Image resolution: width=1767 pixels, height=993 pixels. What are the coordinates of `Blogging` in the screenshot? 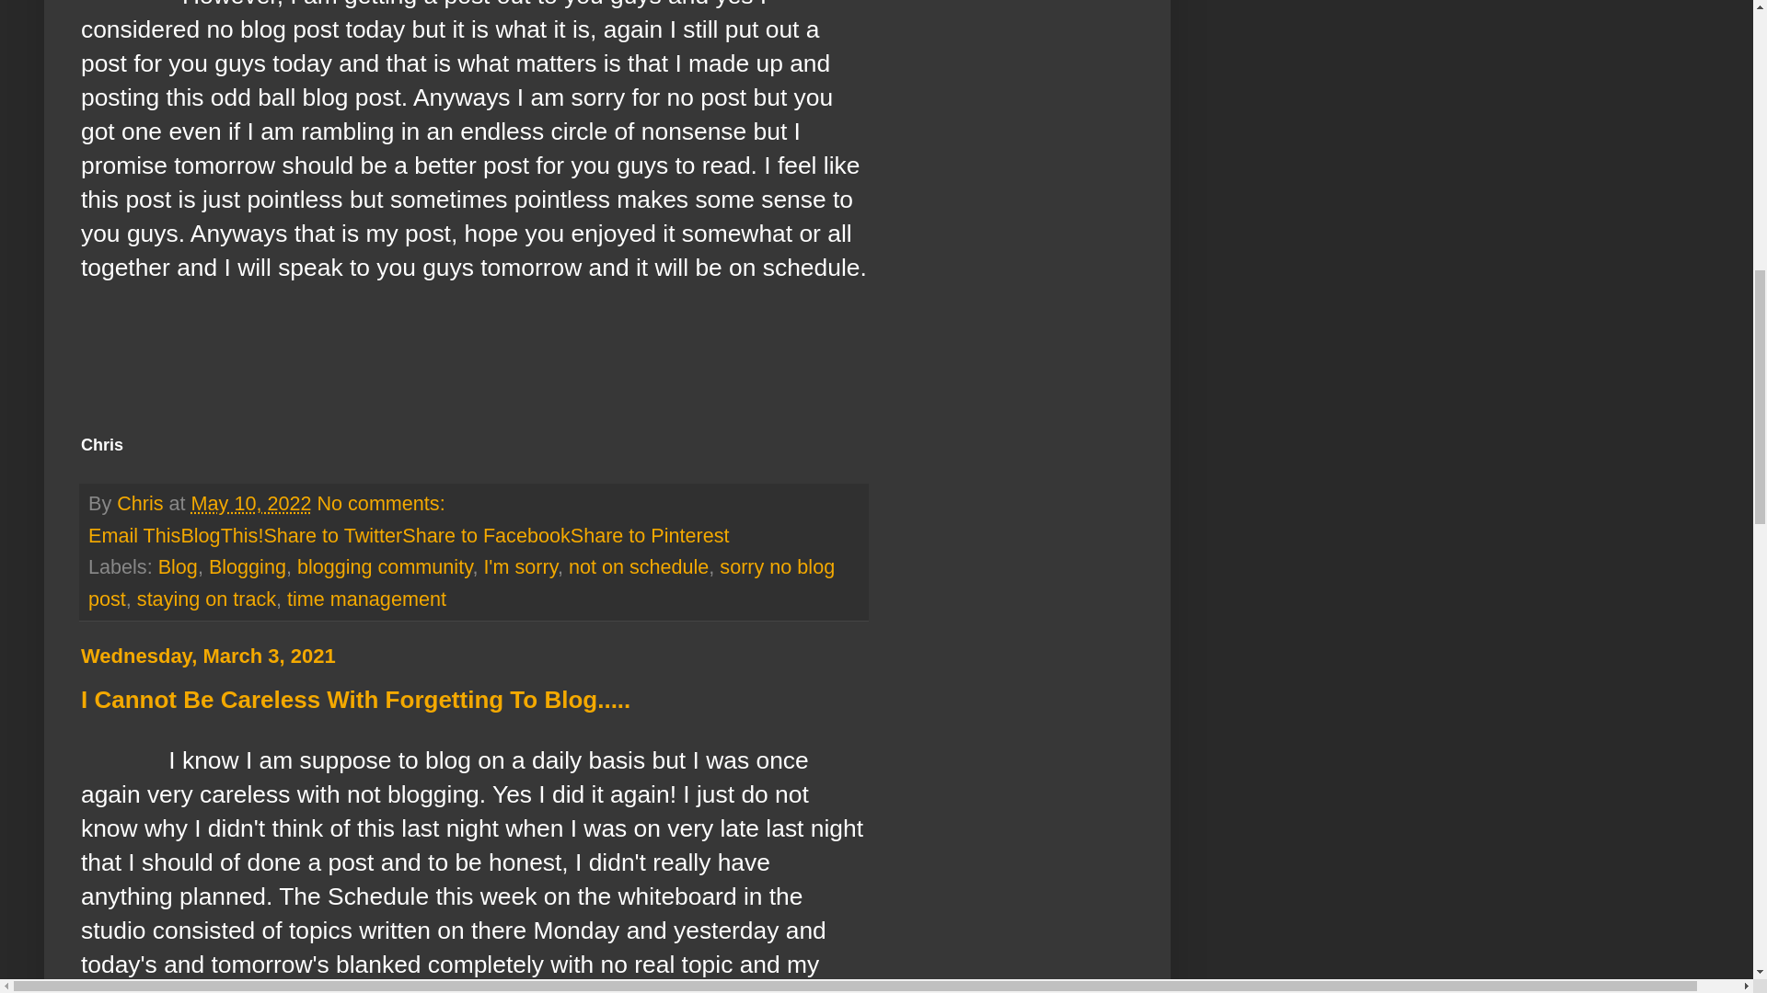 It's located at (247, 566).